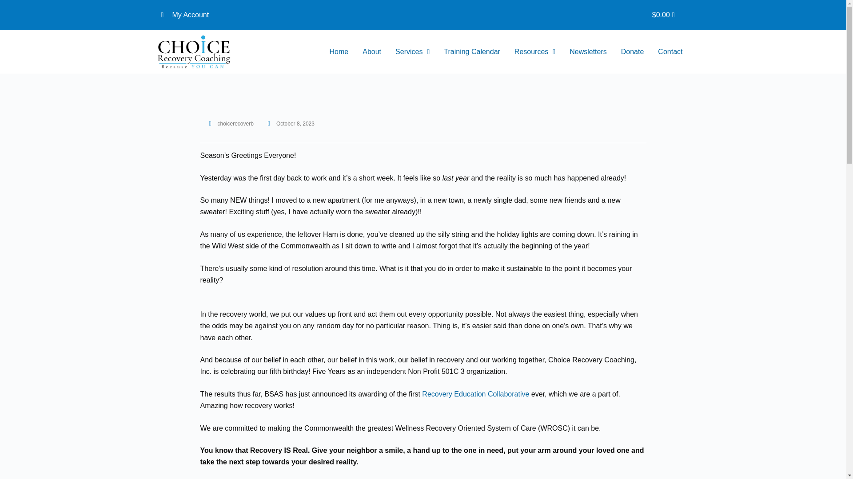  Describe the element at coordinates (231, 124) in the screenshot. I see `choicerecoverb` at that location.